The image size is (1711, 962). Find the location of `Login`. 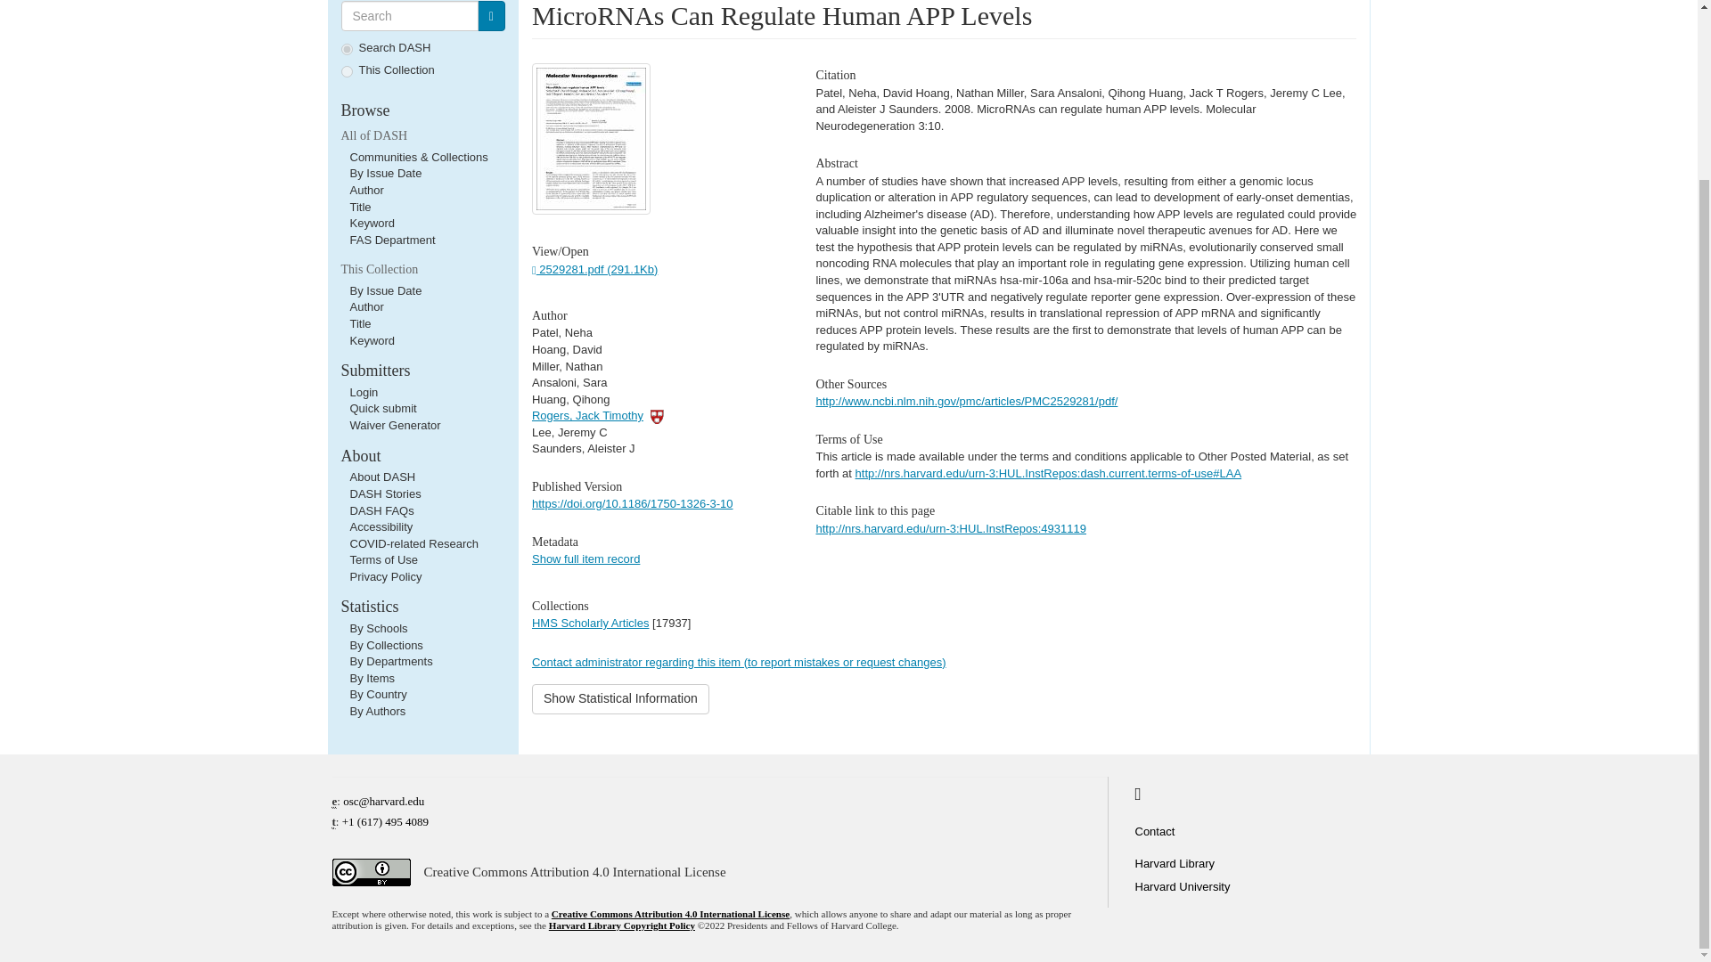

Login is located at coordinates (364, 392).